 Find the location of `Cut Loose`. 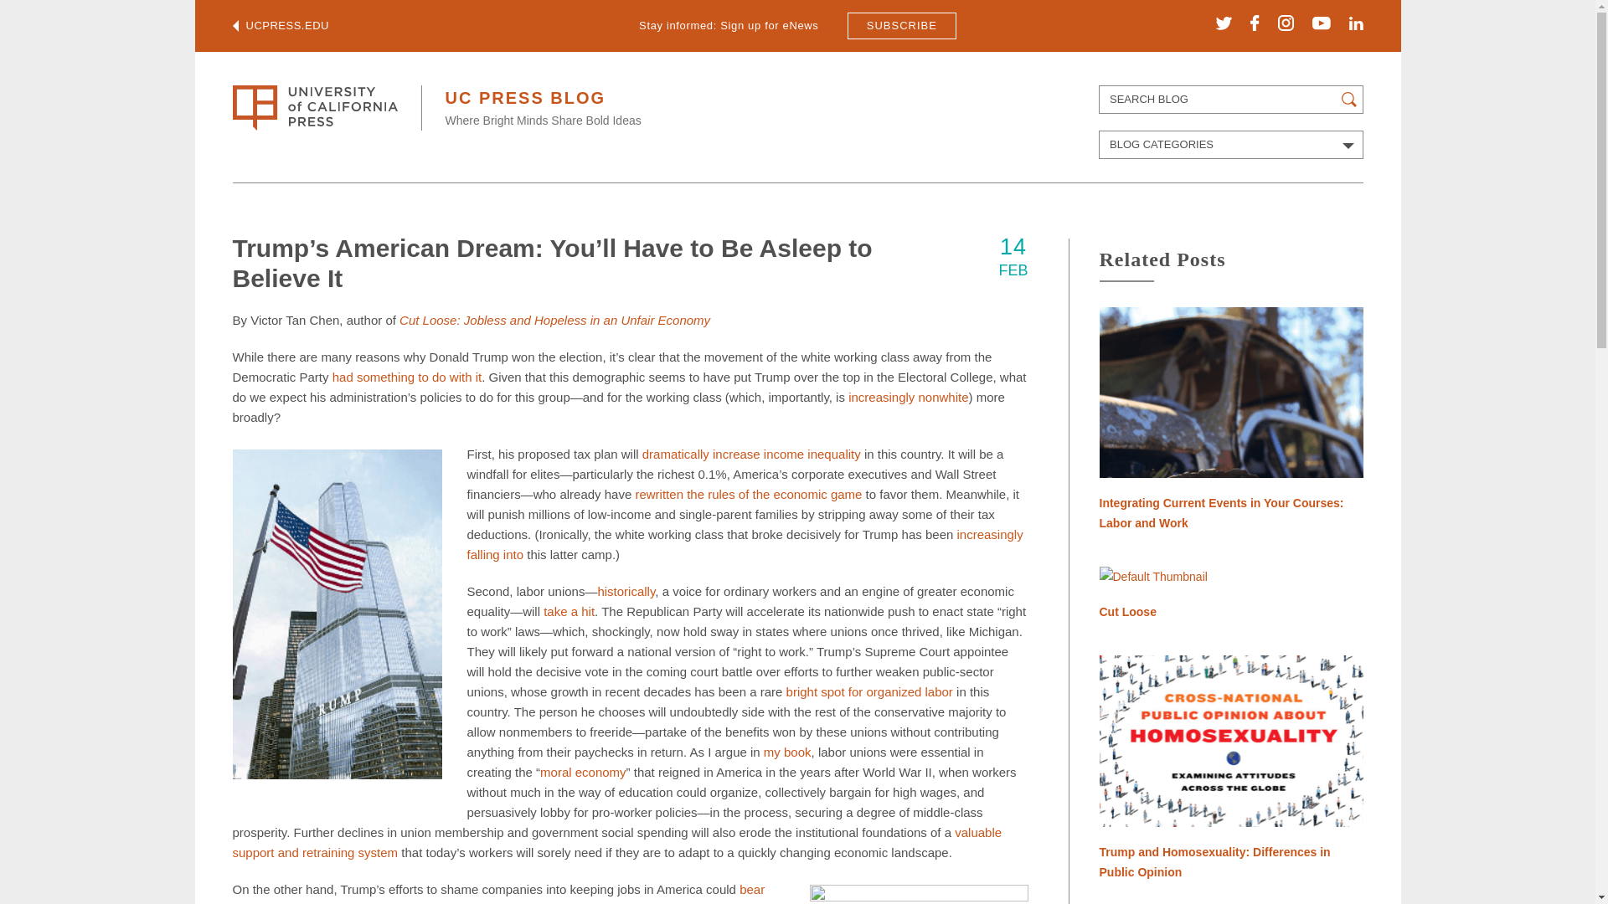

Cut Loose is located at coordinates (1229, 594).